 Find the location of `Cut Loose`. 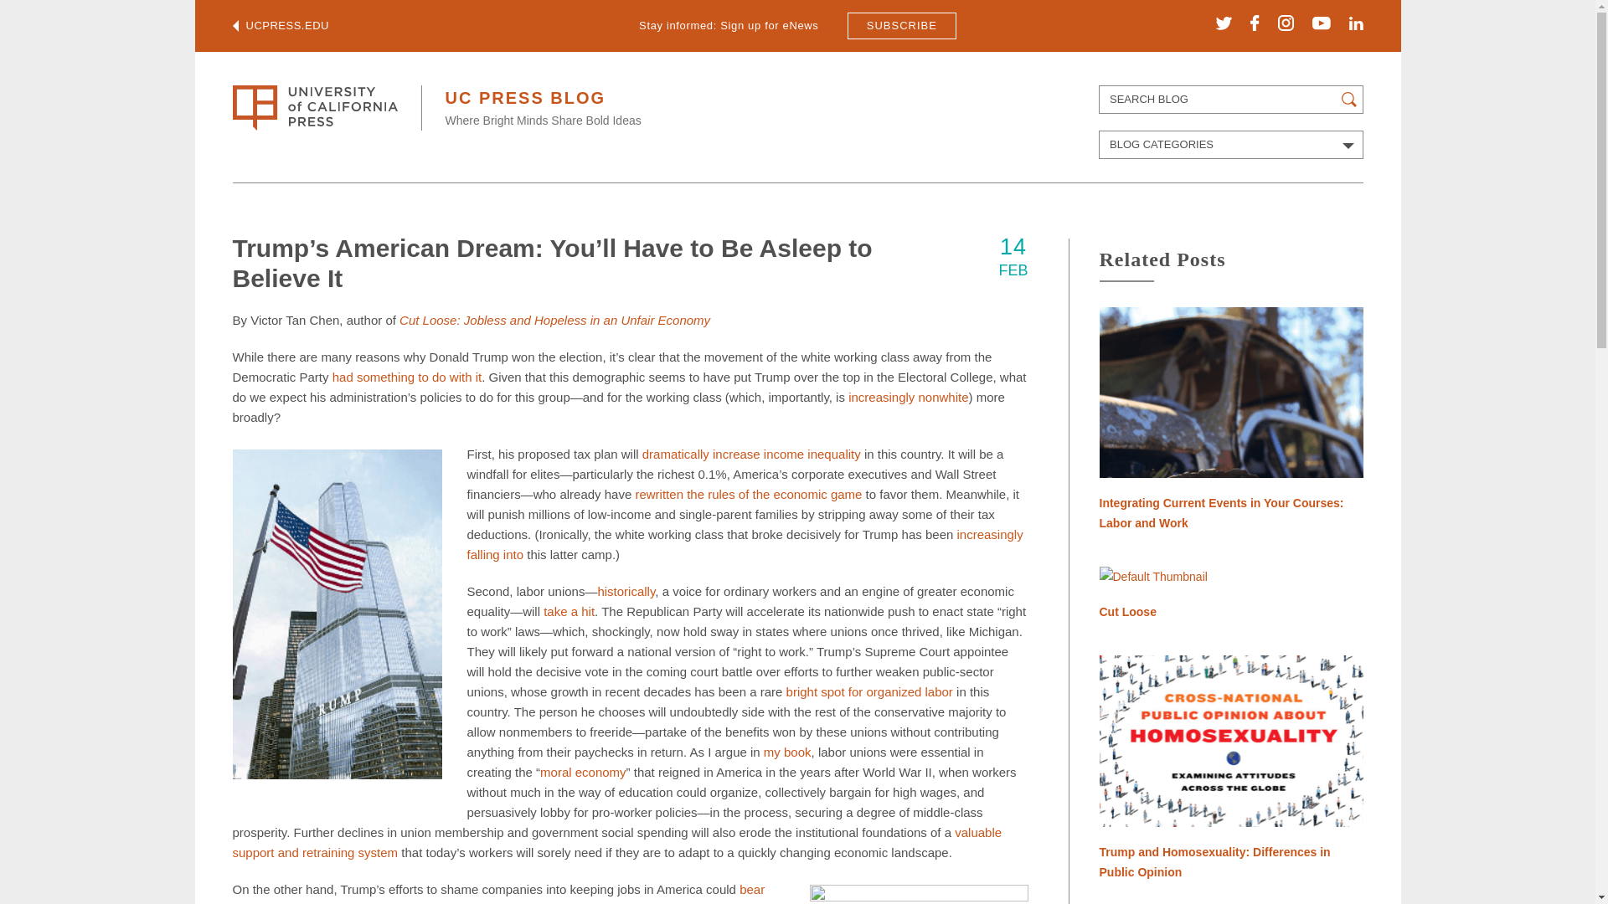

Cut Loose is located at coordinates (1229, 594).